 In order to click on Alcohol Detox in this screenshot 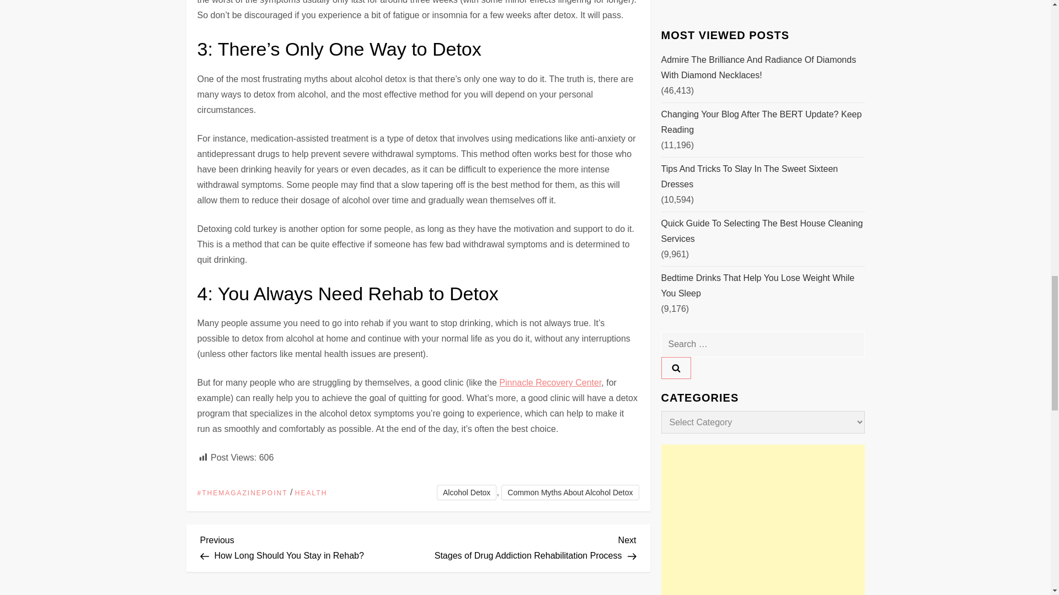, I will do `click(569, 493)`.